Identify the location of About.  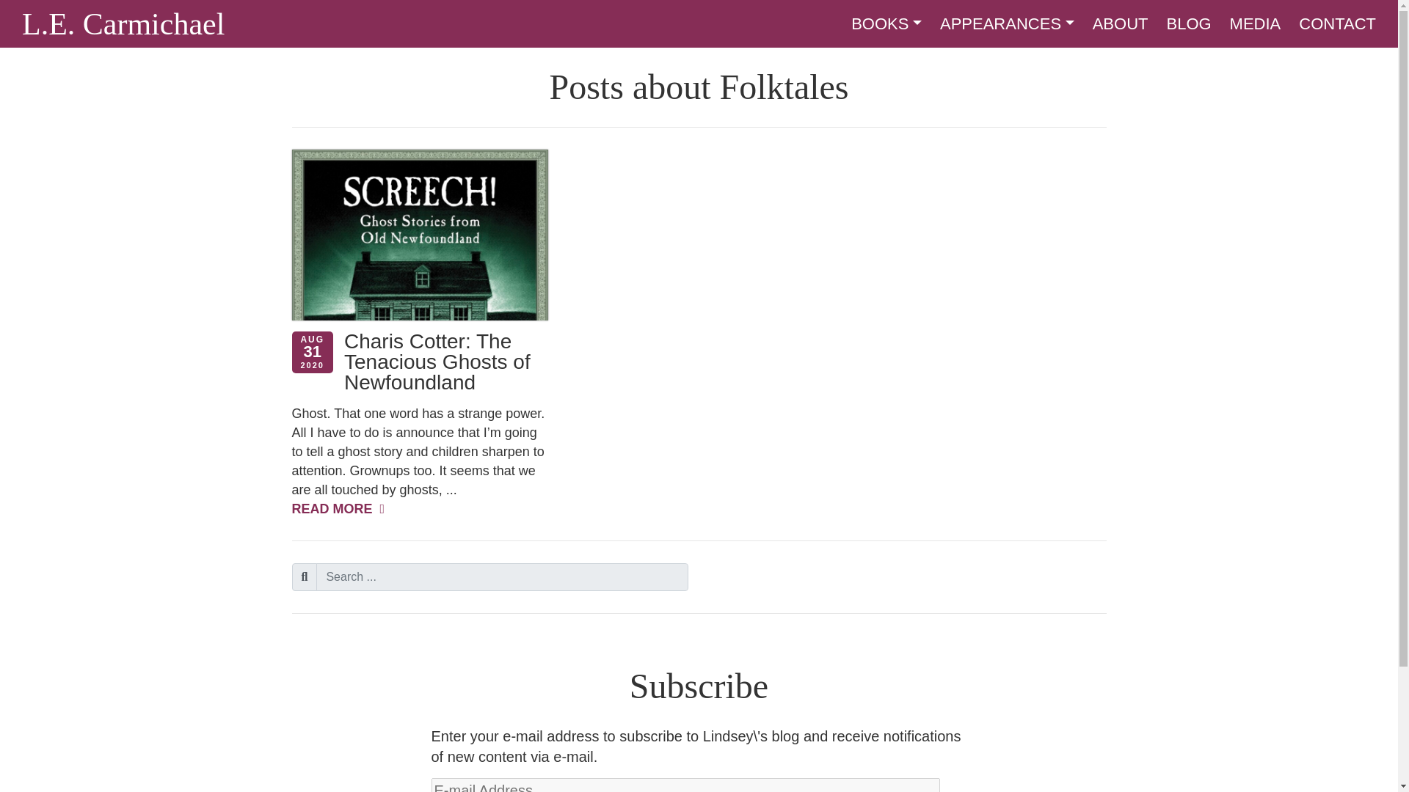
(1120, 23).